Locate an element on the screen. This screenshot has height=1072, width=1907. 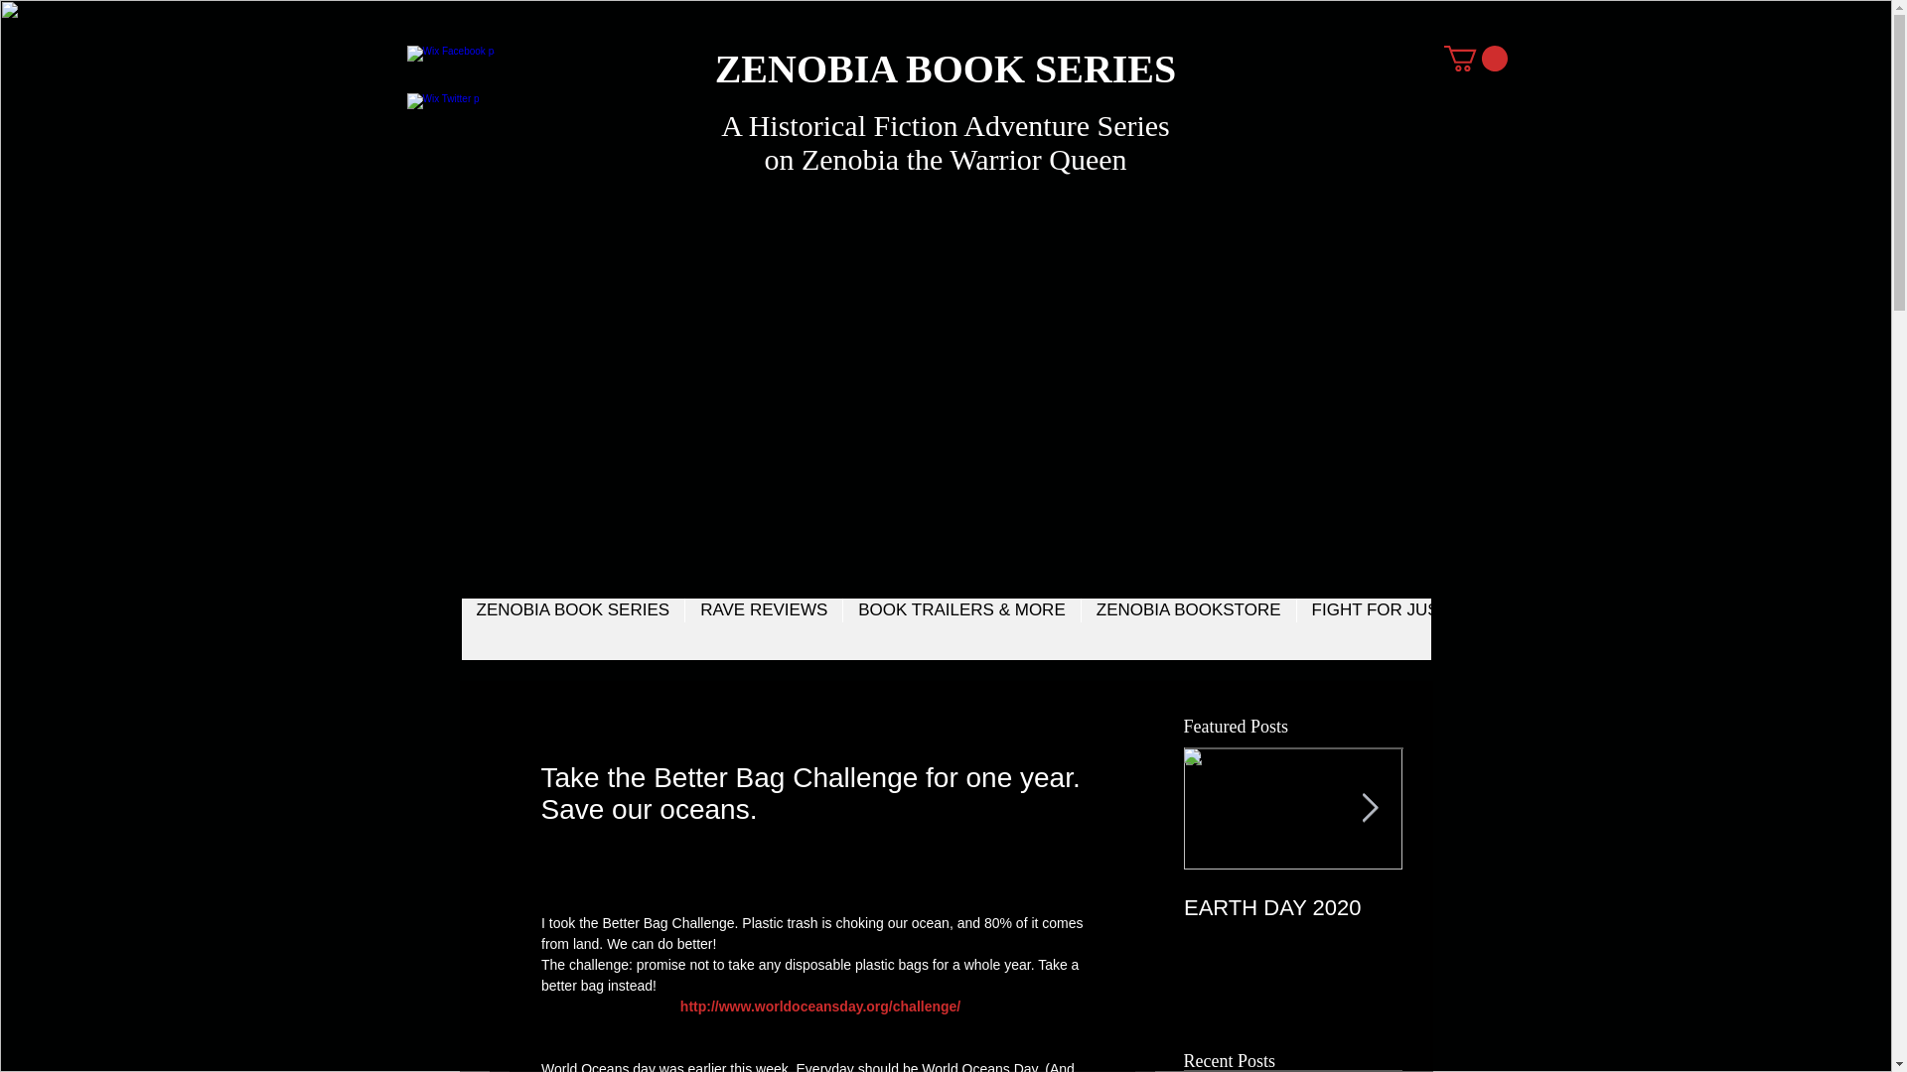
GREAT SUMMER READS part 2 is located at coordinates (1293, 907).